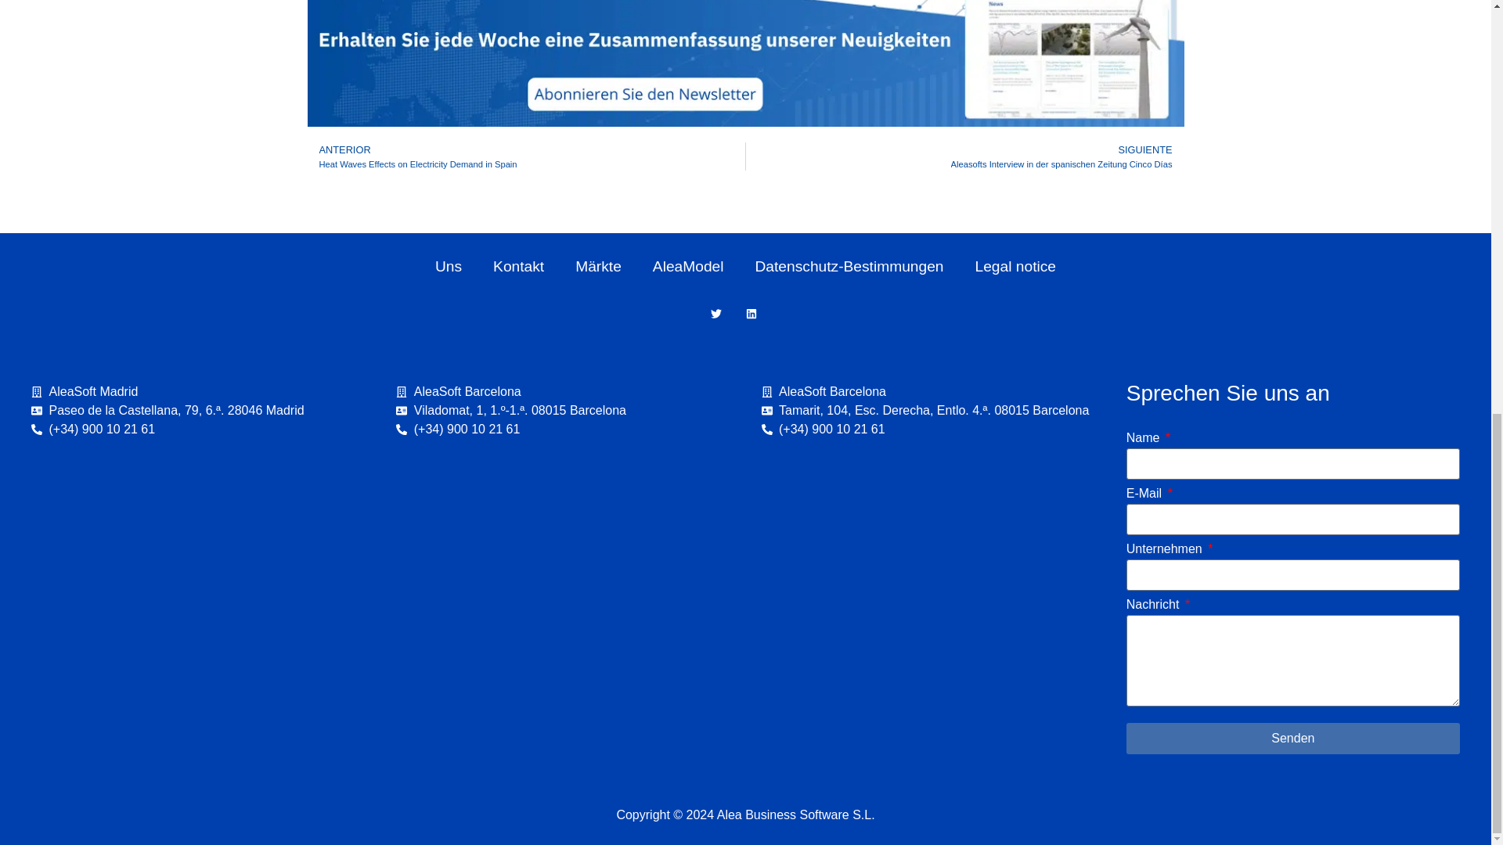 This screenshot has height=845, width=1503. What do you see at coordinates (198, 572) in the screenshot?
I see `paseo de la castellana, 79` at bounding box center [198, 572].